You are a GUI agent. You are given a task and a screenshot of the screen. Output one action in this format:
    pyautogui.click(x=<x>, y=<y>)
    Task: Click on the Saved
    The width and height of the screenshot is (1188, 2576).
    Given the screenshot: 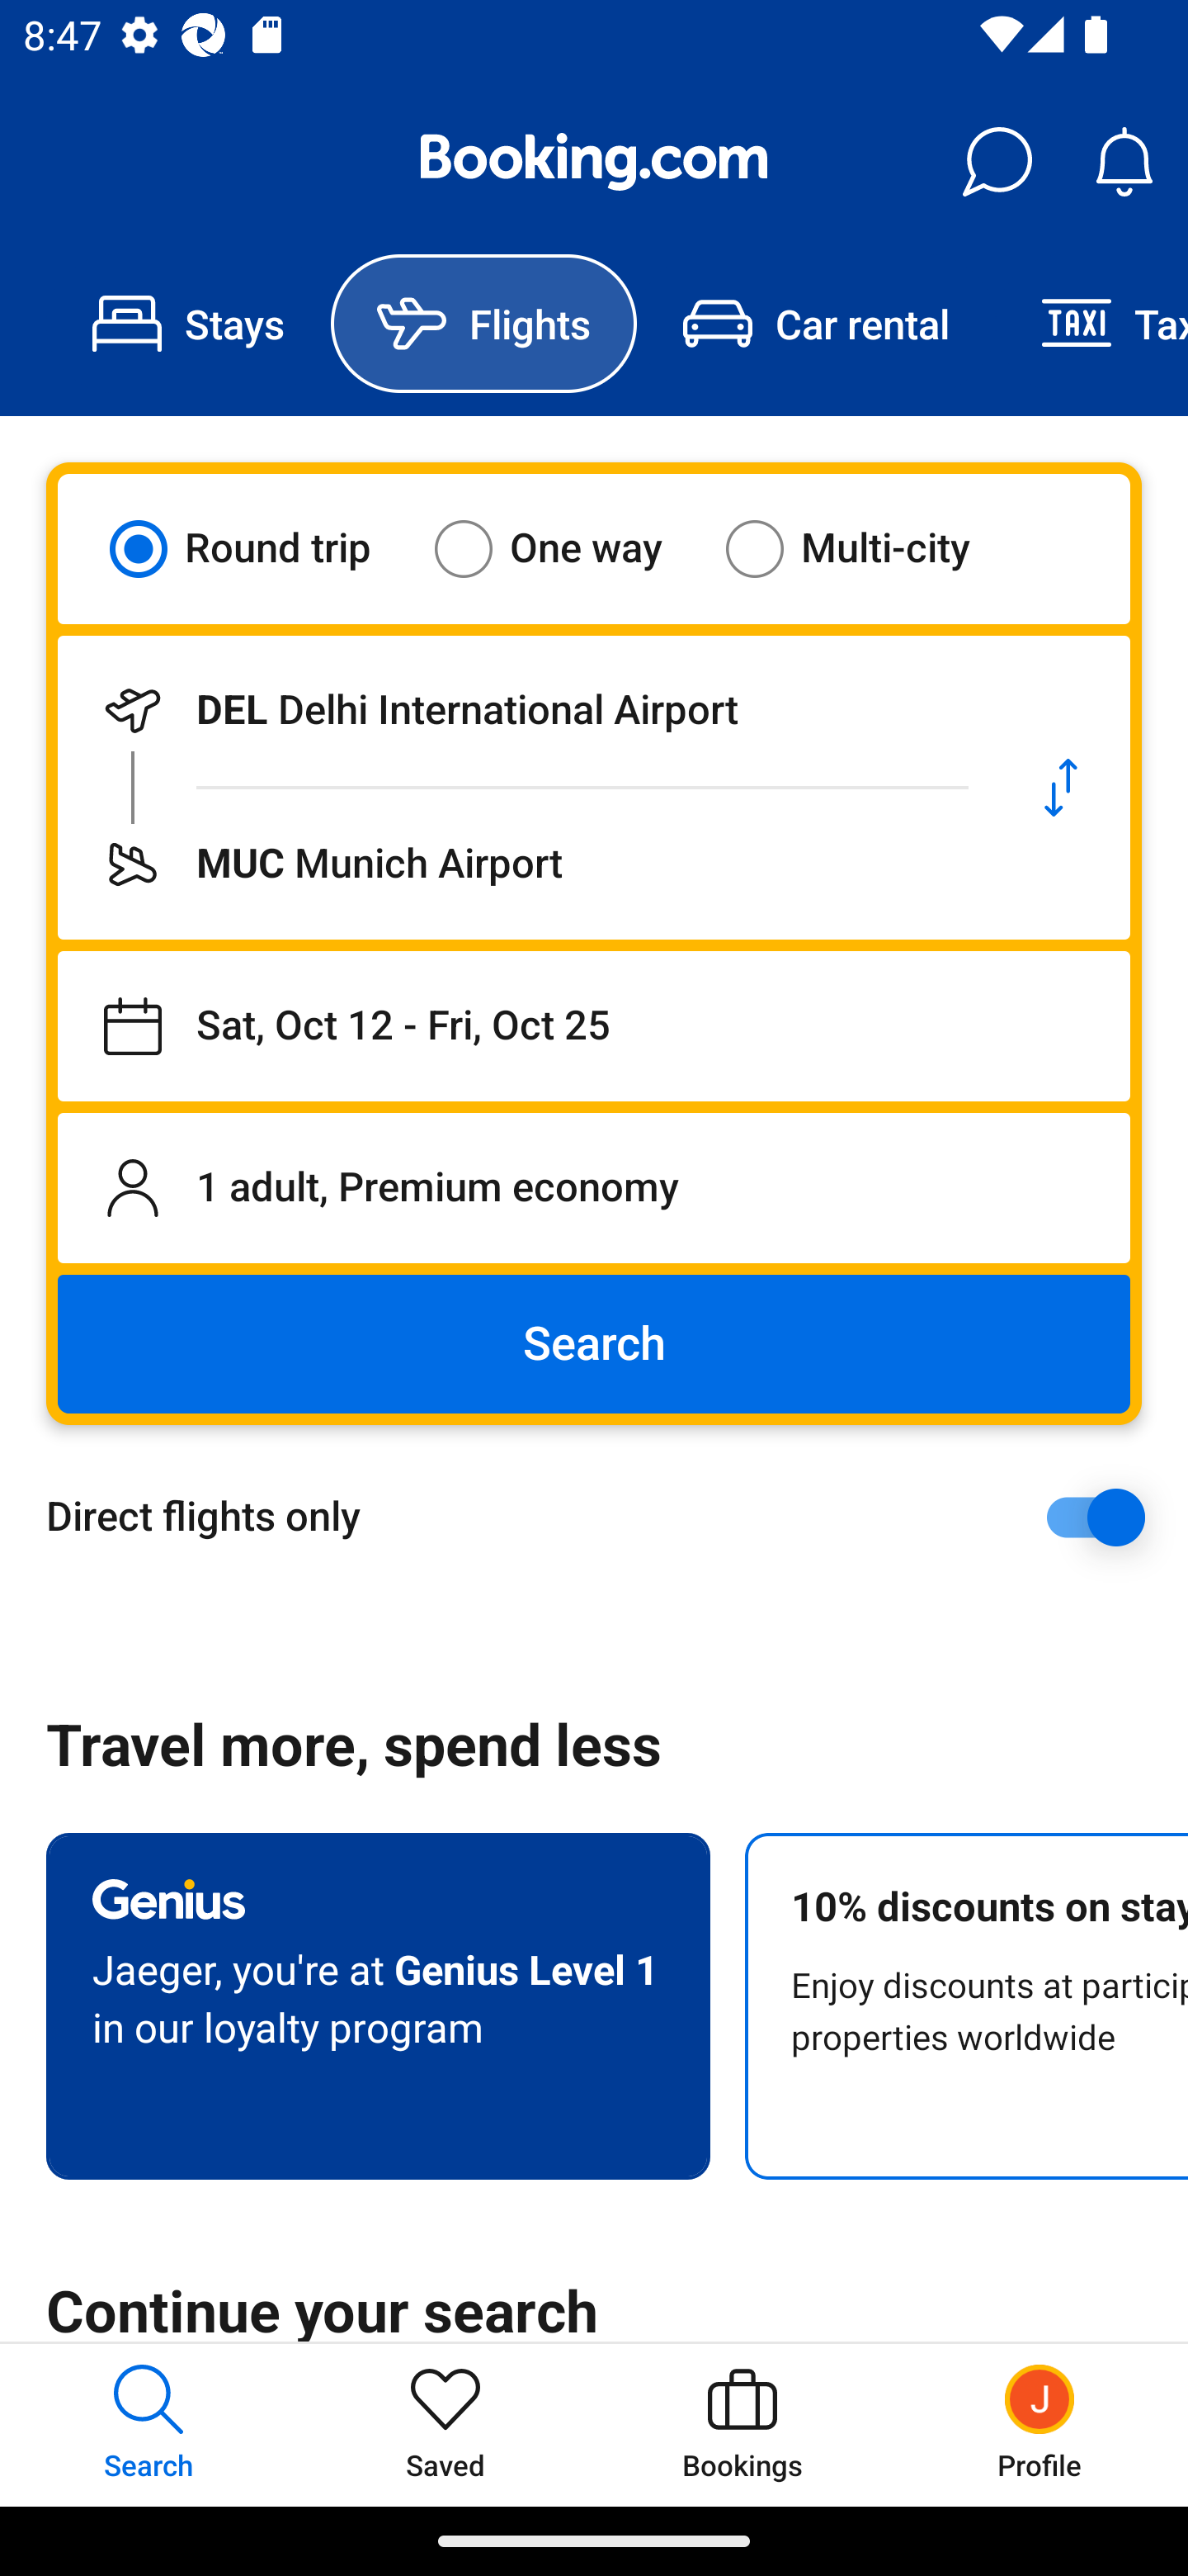 What is the action you would take?
    pyautogui.click(x=445, y=2424)
    